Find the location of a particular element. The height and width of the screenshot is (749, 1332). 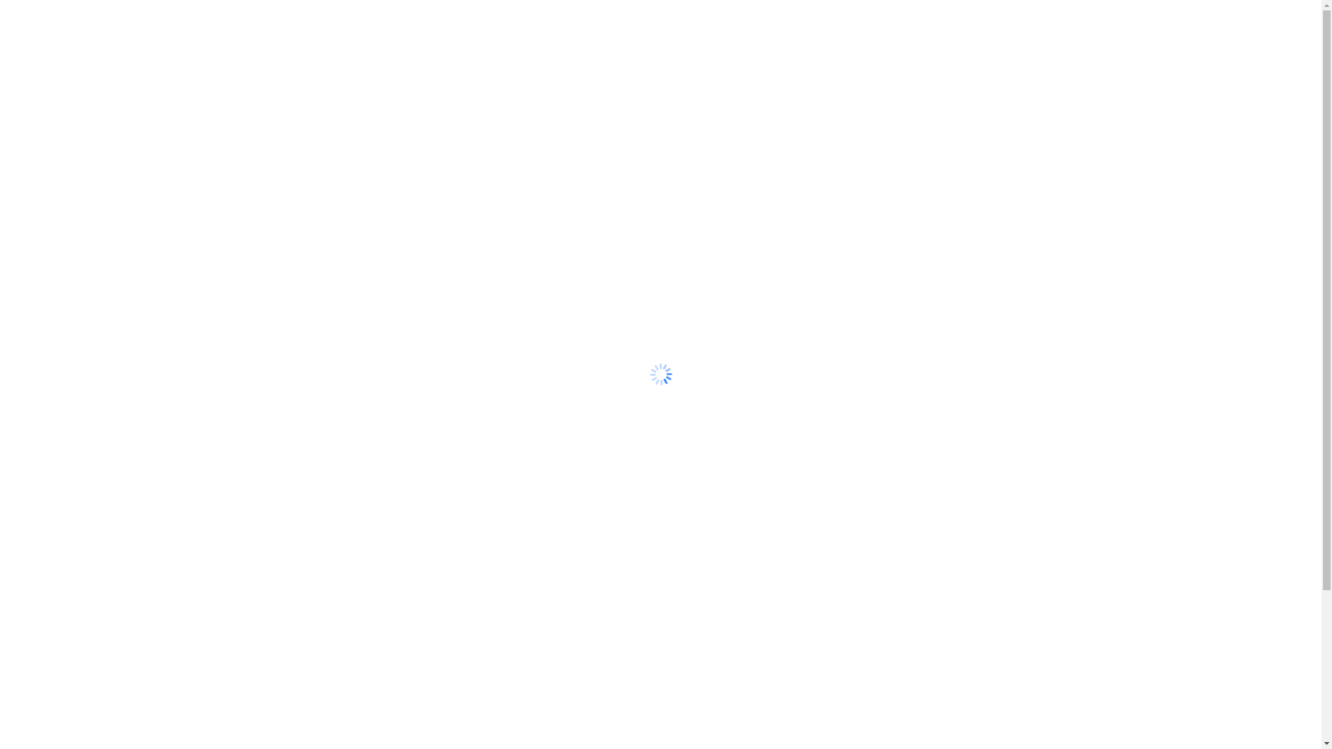

HOW IT WORKS is located at coordinates (616, 39).